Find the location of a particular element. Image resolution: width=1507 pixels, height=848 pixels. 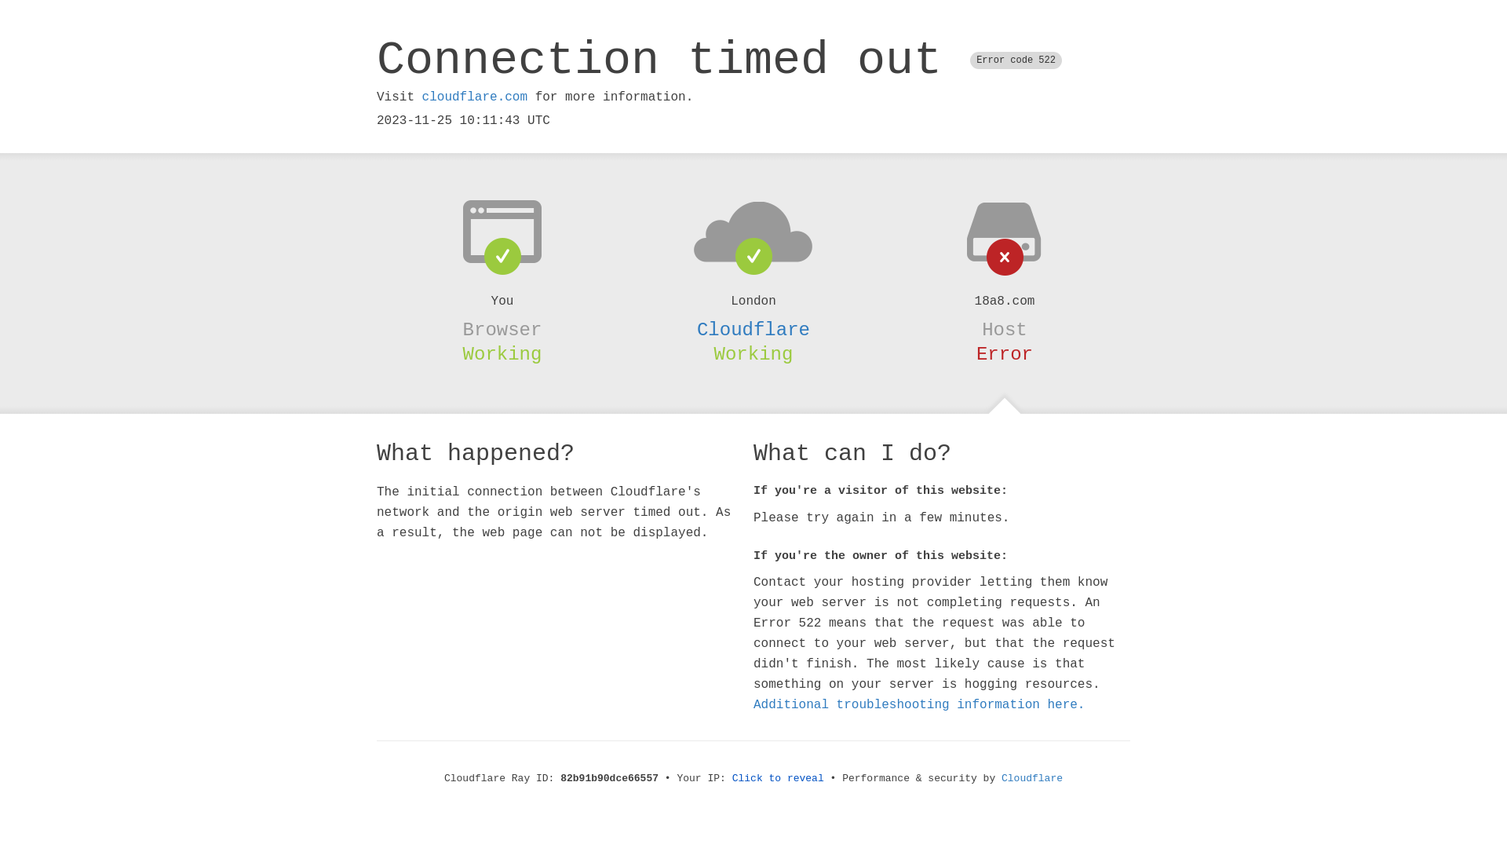

Additional troubleshooting information here. is located at coordinates (919, 705).